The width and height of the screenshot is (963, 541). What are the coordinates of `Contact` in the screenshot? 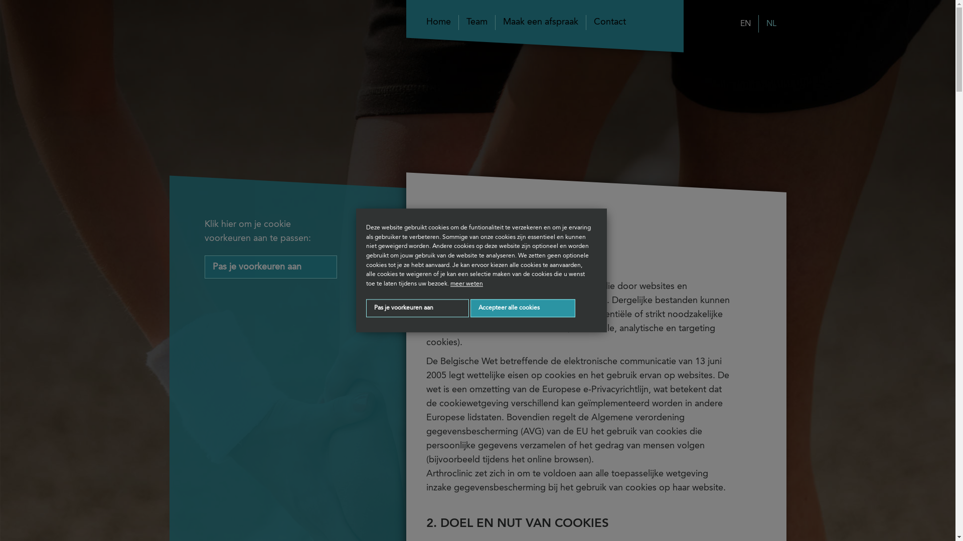 It's located at (610, 23).